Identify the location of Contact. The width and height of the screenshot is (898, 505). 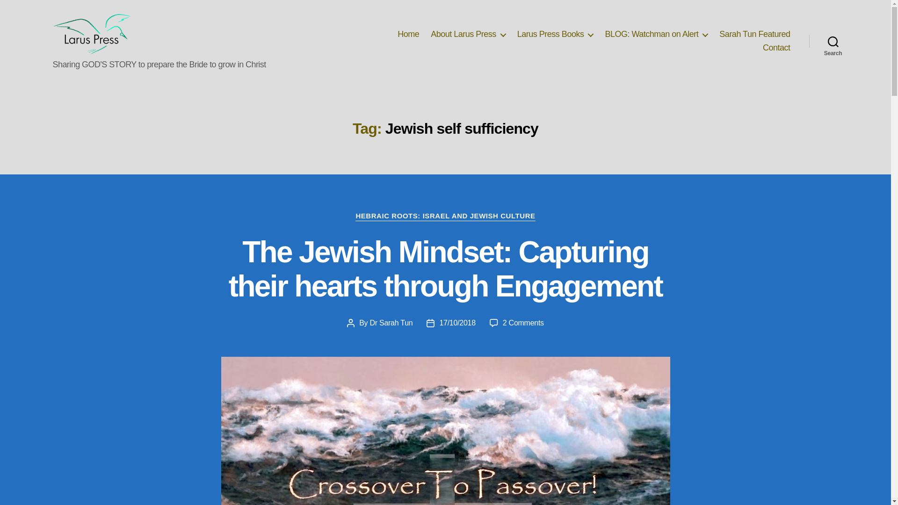
(776, 48).